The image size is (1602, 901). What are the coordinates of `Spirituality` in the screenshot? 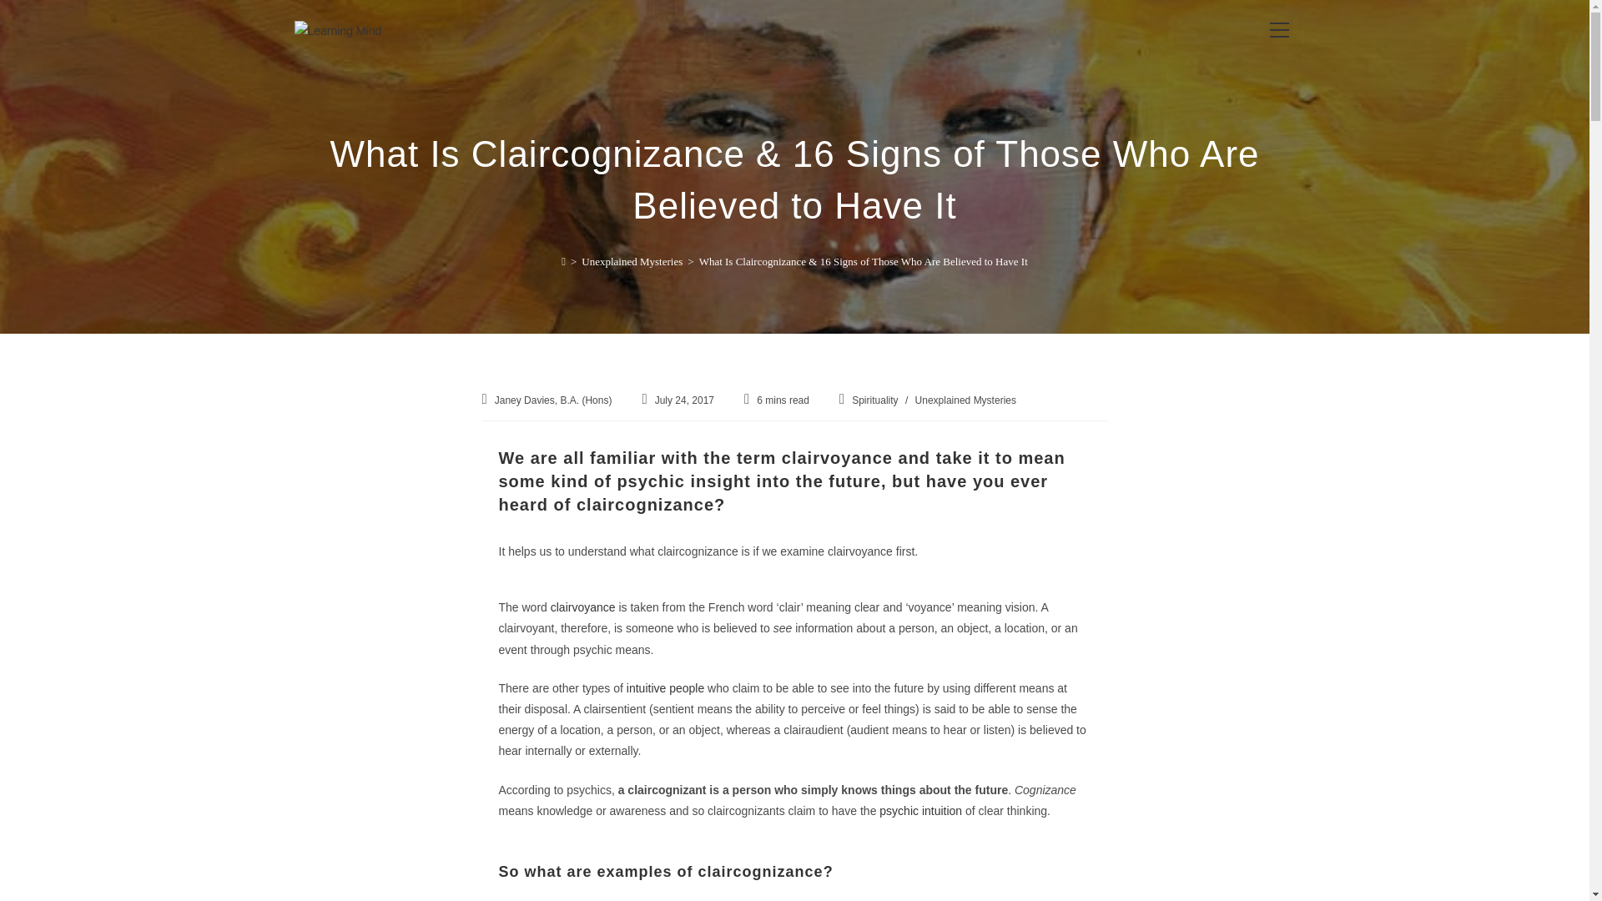 It's located at (874, 400).